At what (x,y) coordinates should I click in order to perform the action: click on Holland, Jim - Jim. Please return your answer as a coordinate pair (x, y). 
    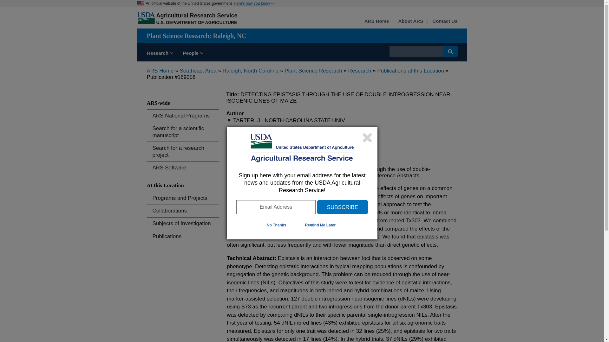
    Looking at the image, I should click on (254, 129).